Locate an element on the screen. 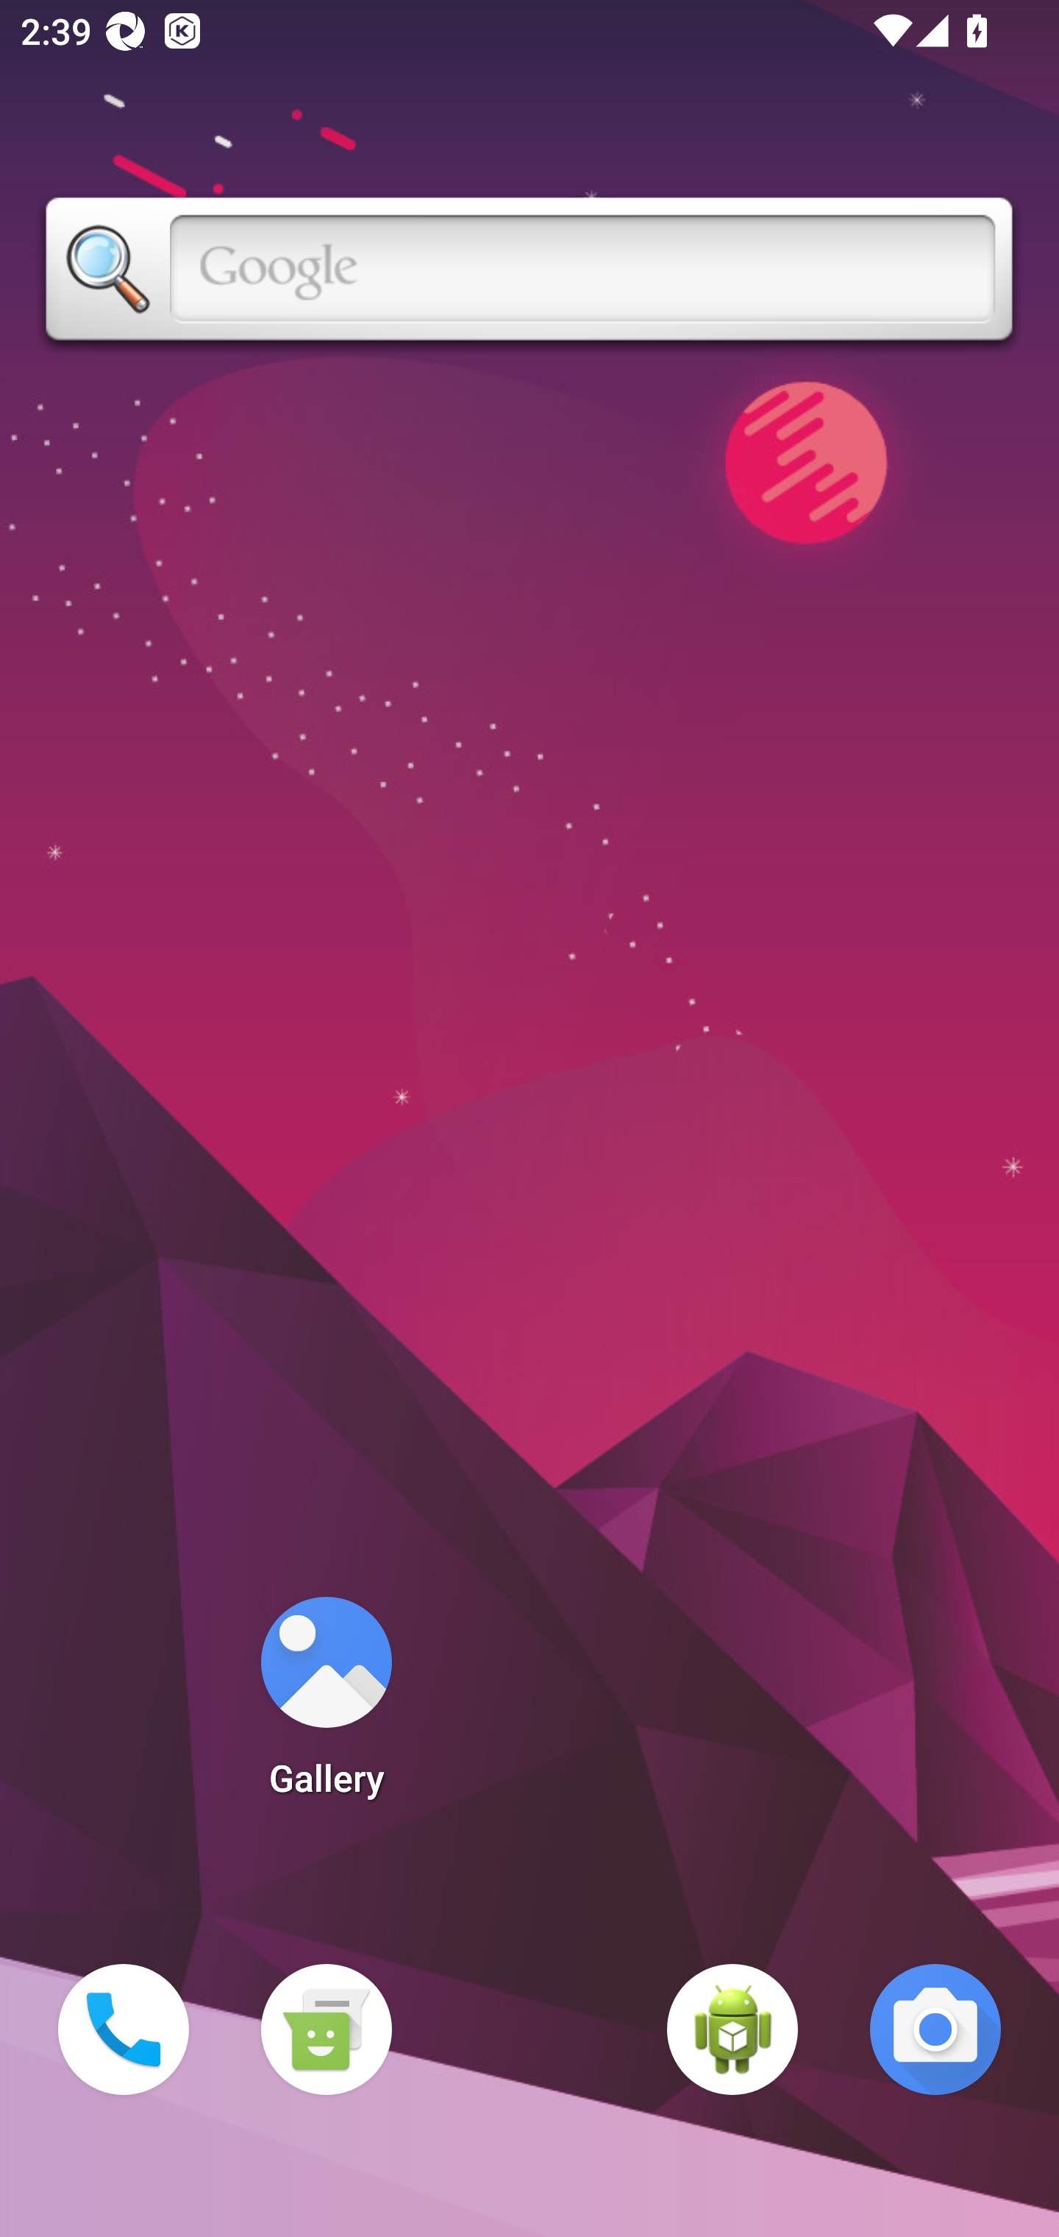 This screenshot has width=1059, height=2237. Camera is located at coordinates (935, 2029).